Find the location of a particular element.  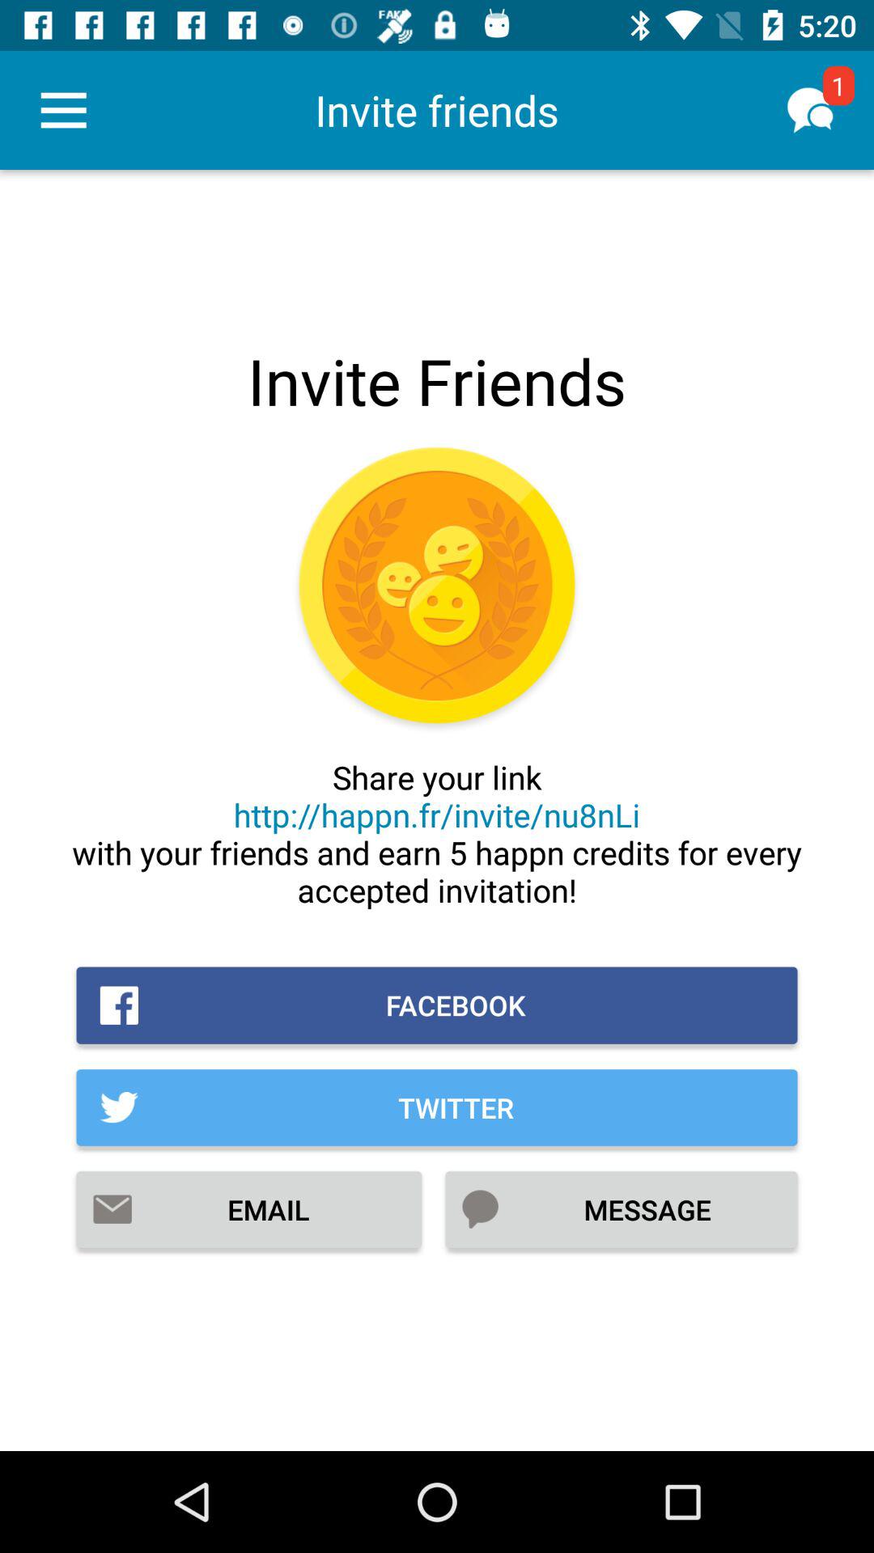

launch item above the email is located at coordinates (437, 1107).